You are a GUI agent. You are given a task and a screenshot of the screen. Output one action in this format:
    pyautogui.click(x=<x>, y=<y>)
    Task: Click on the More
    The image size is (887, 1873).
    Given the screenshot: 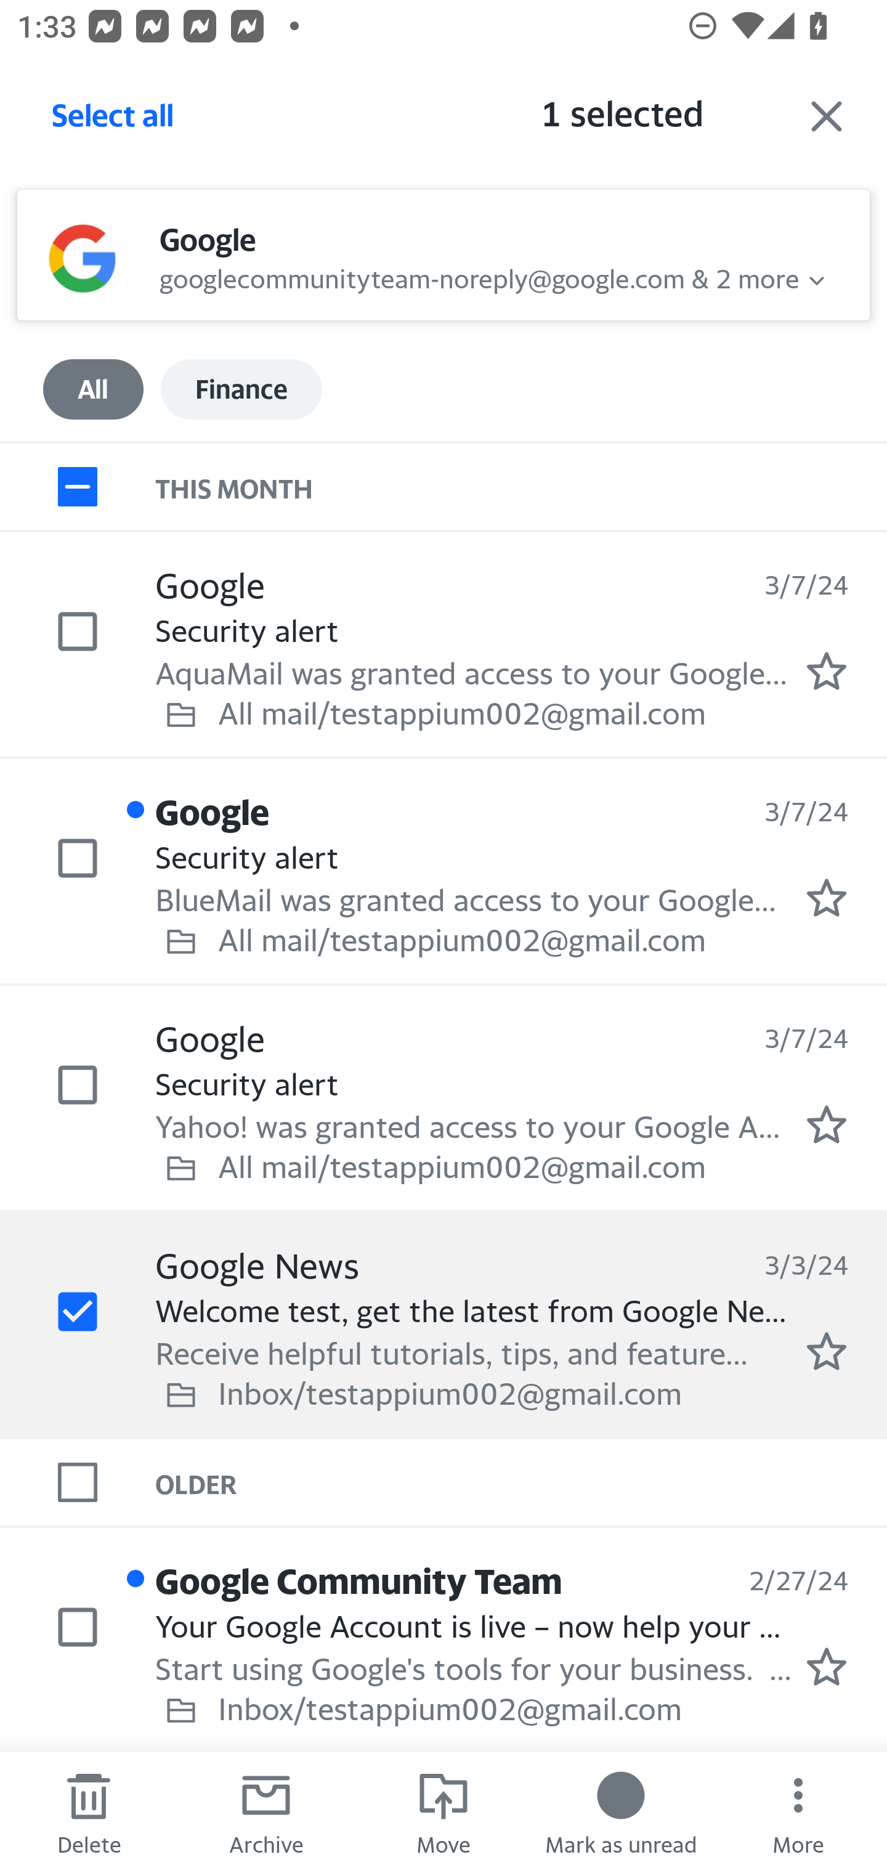 What is the action you would take?
    pyautogui.click(x=798, y=1813)
    